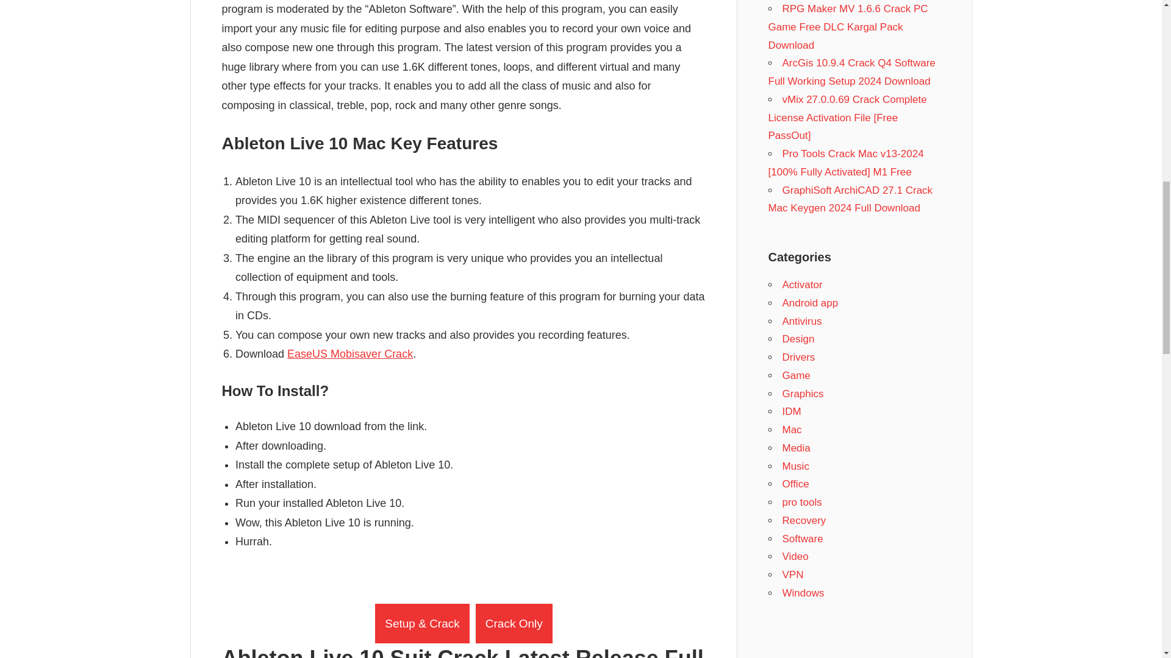 This screenshot has height=658, width=1171. Describe the element at coordinates (514, 624) in the screenshot. I see `Crack Only` at that location.